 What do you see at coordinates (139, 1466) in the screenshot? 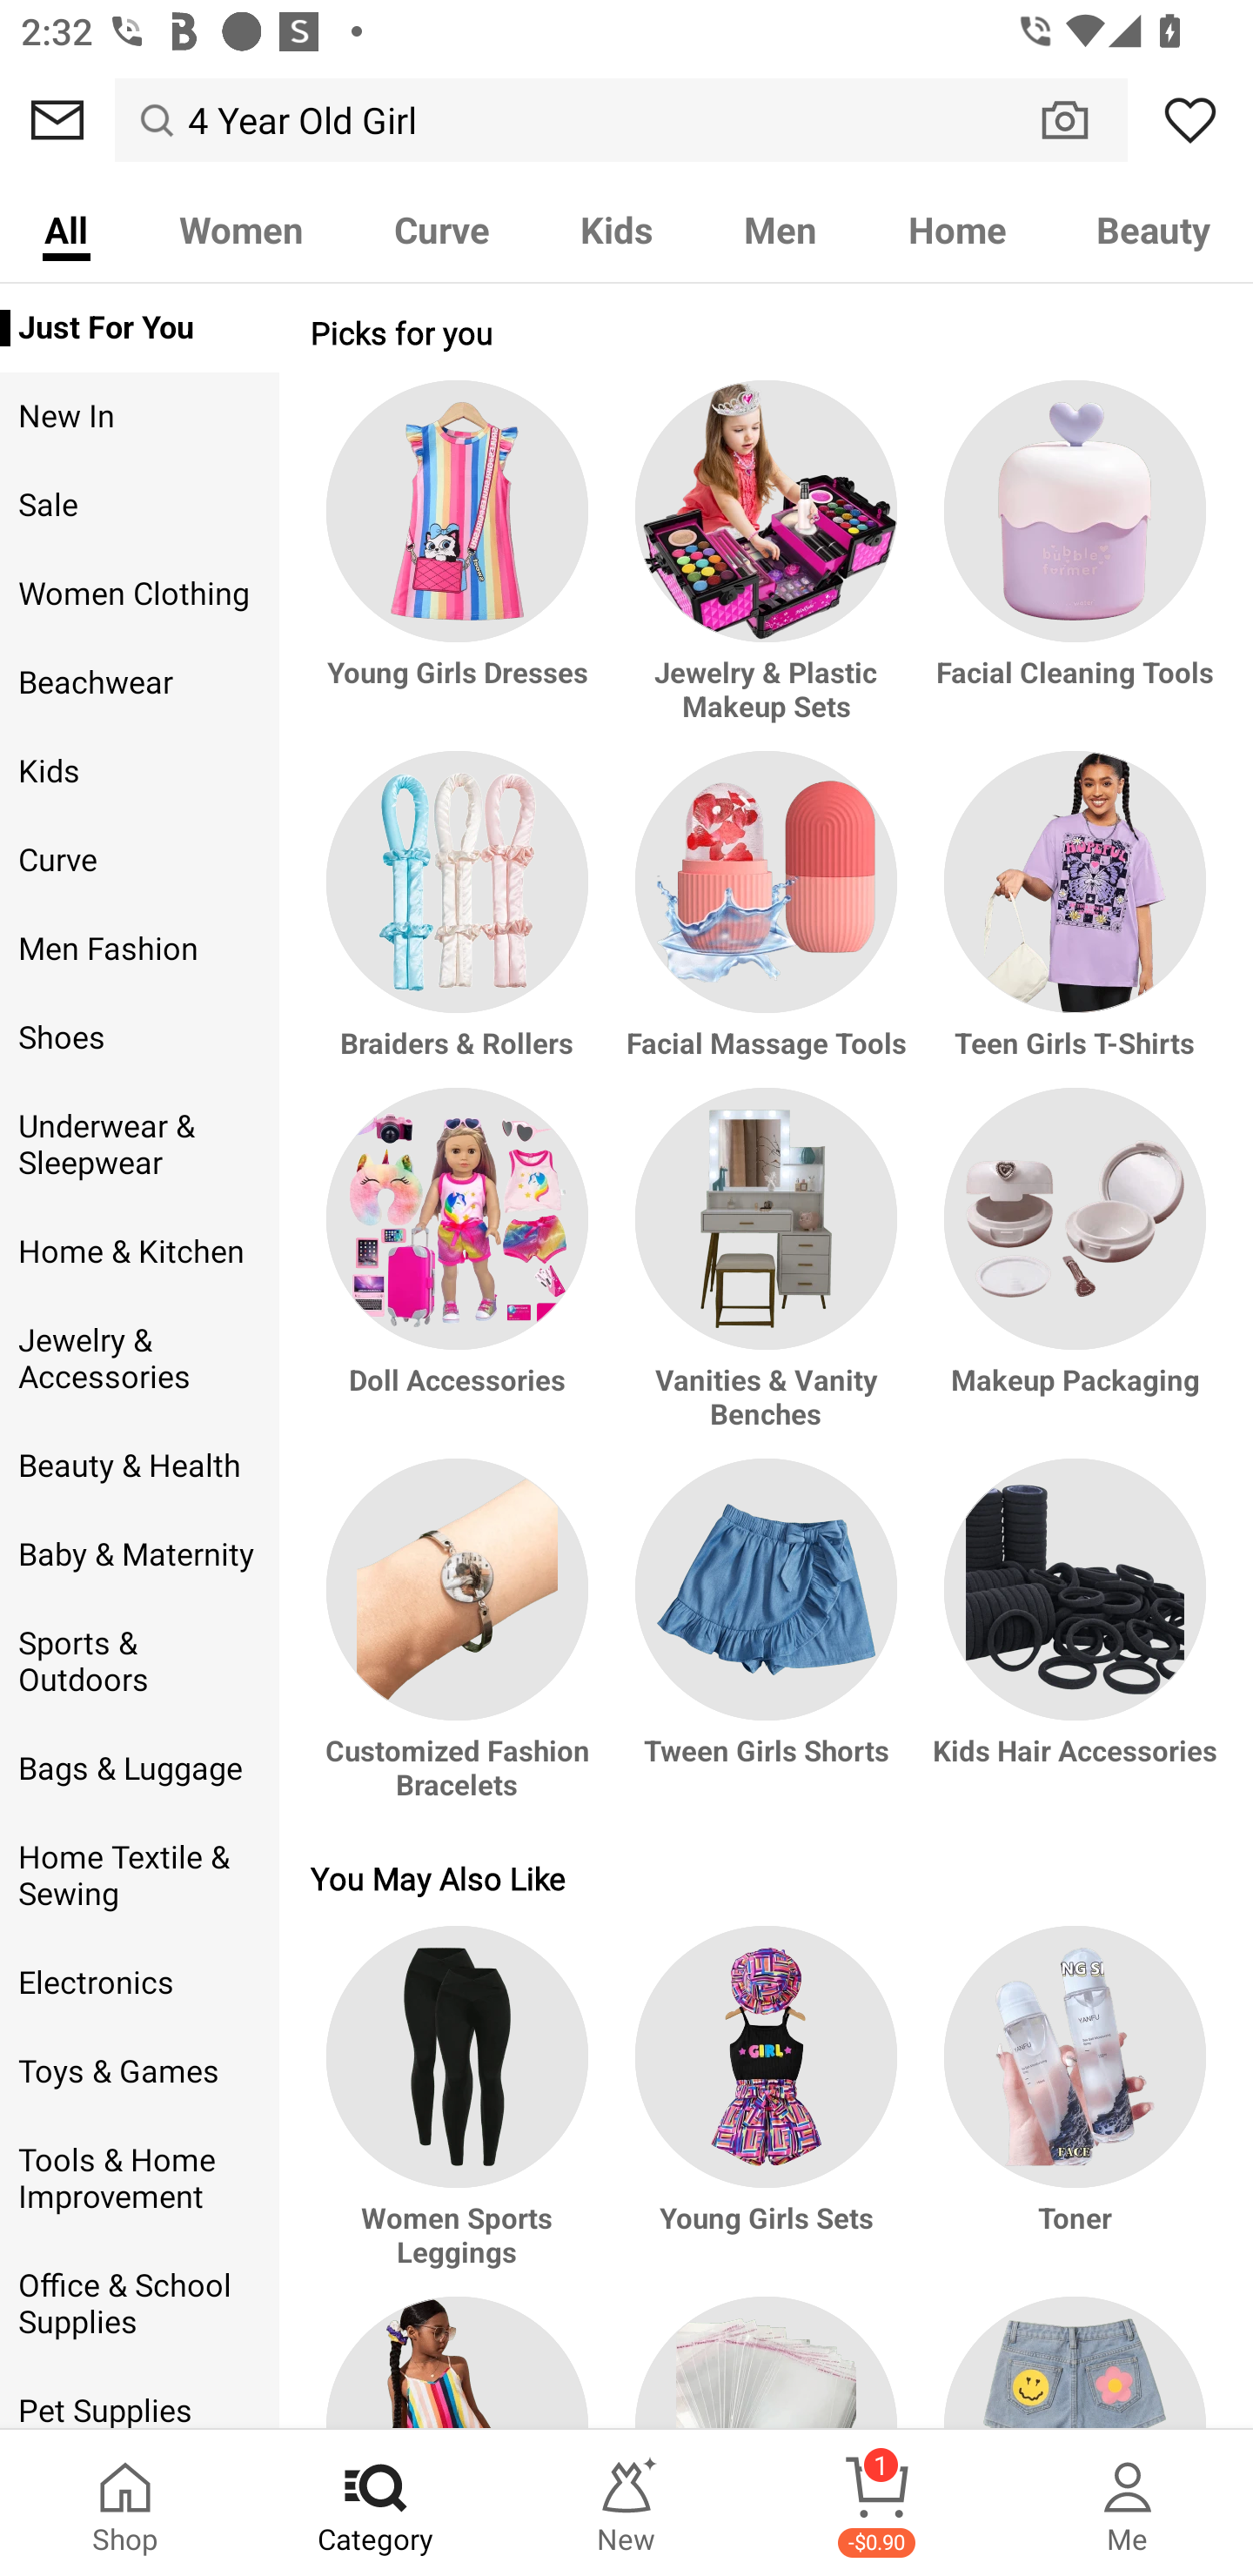
I see `Beauty & Health` at bounding box center [139, 1466].